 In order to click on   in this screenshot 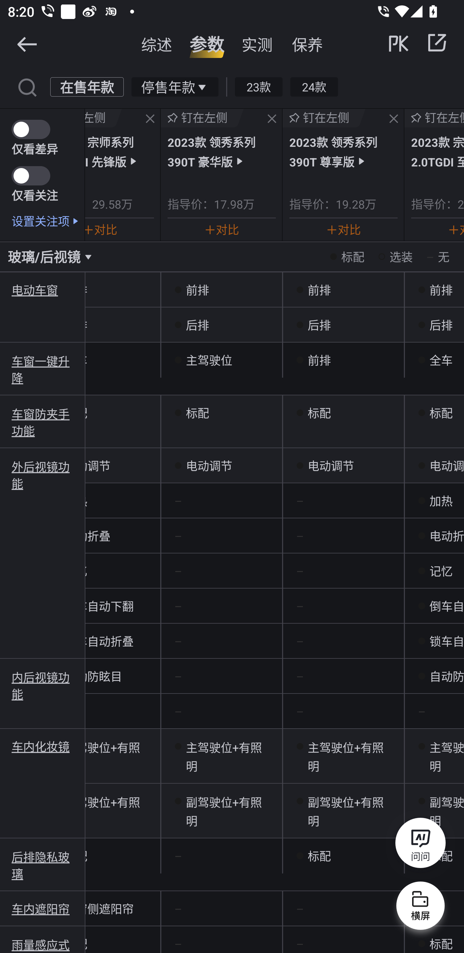, I will do `click(418, 43)`.